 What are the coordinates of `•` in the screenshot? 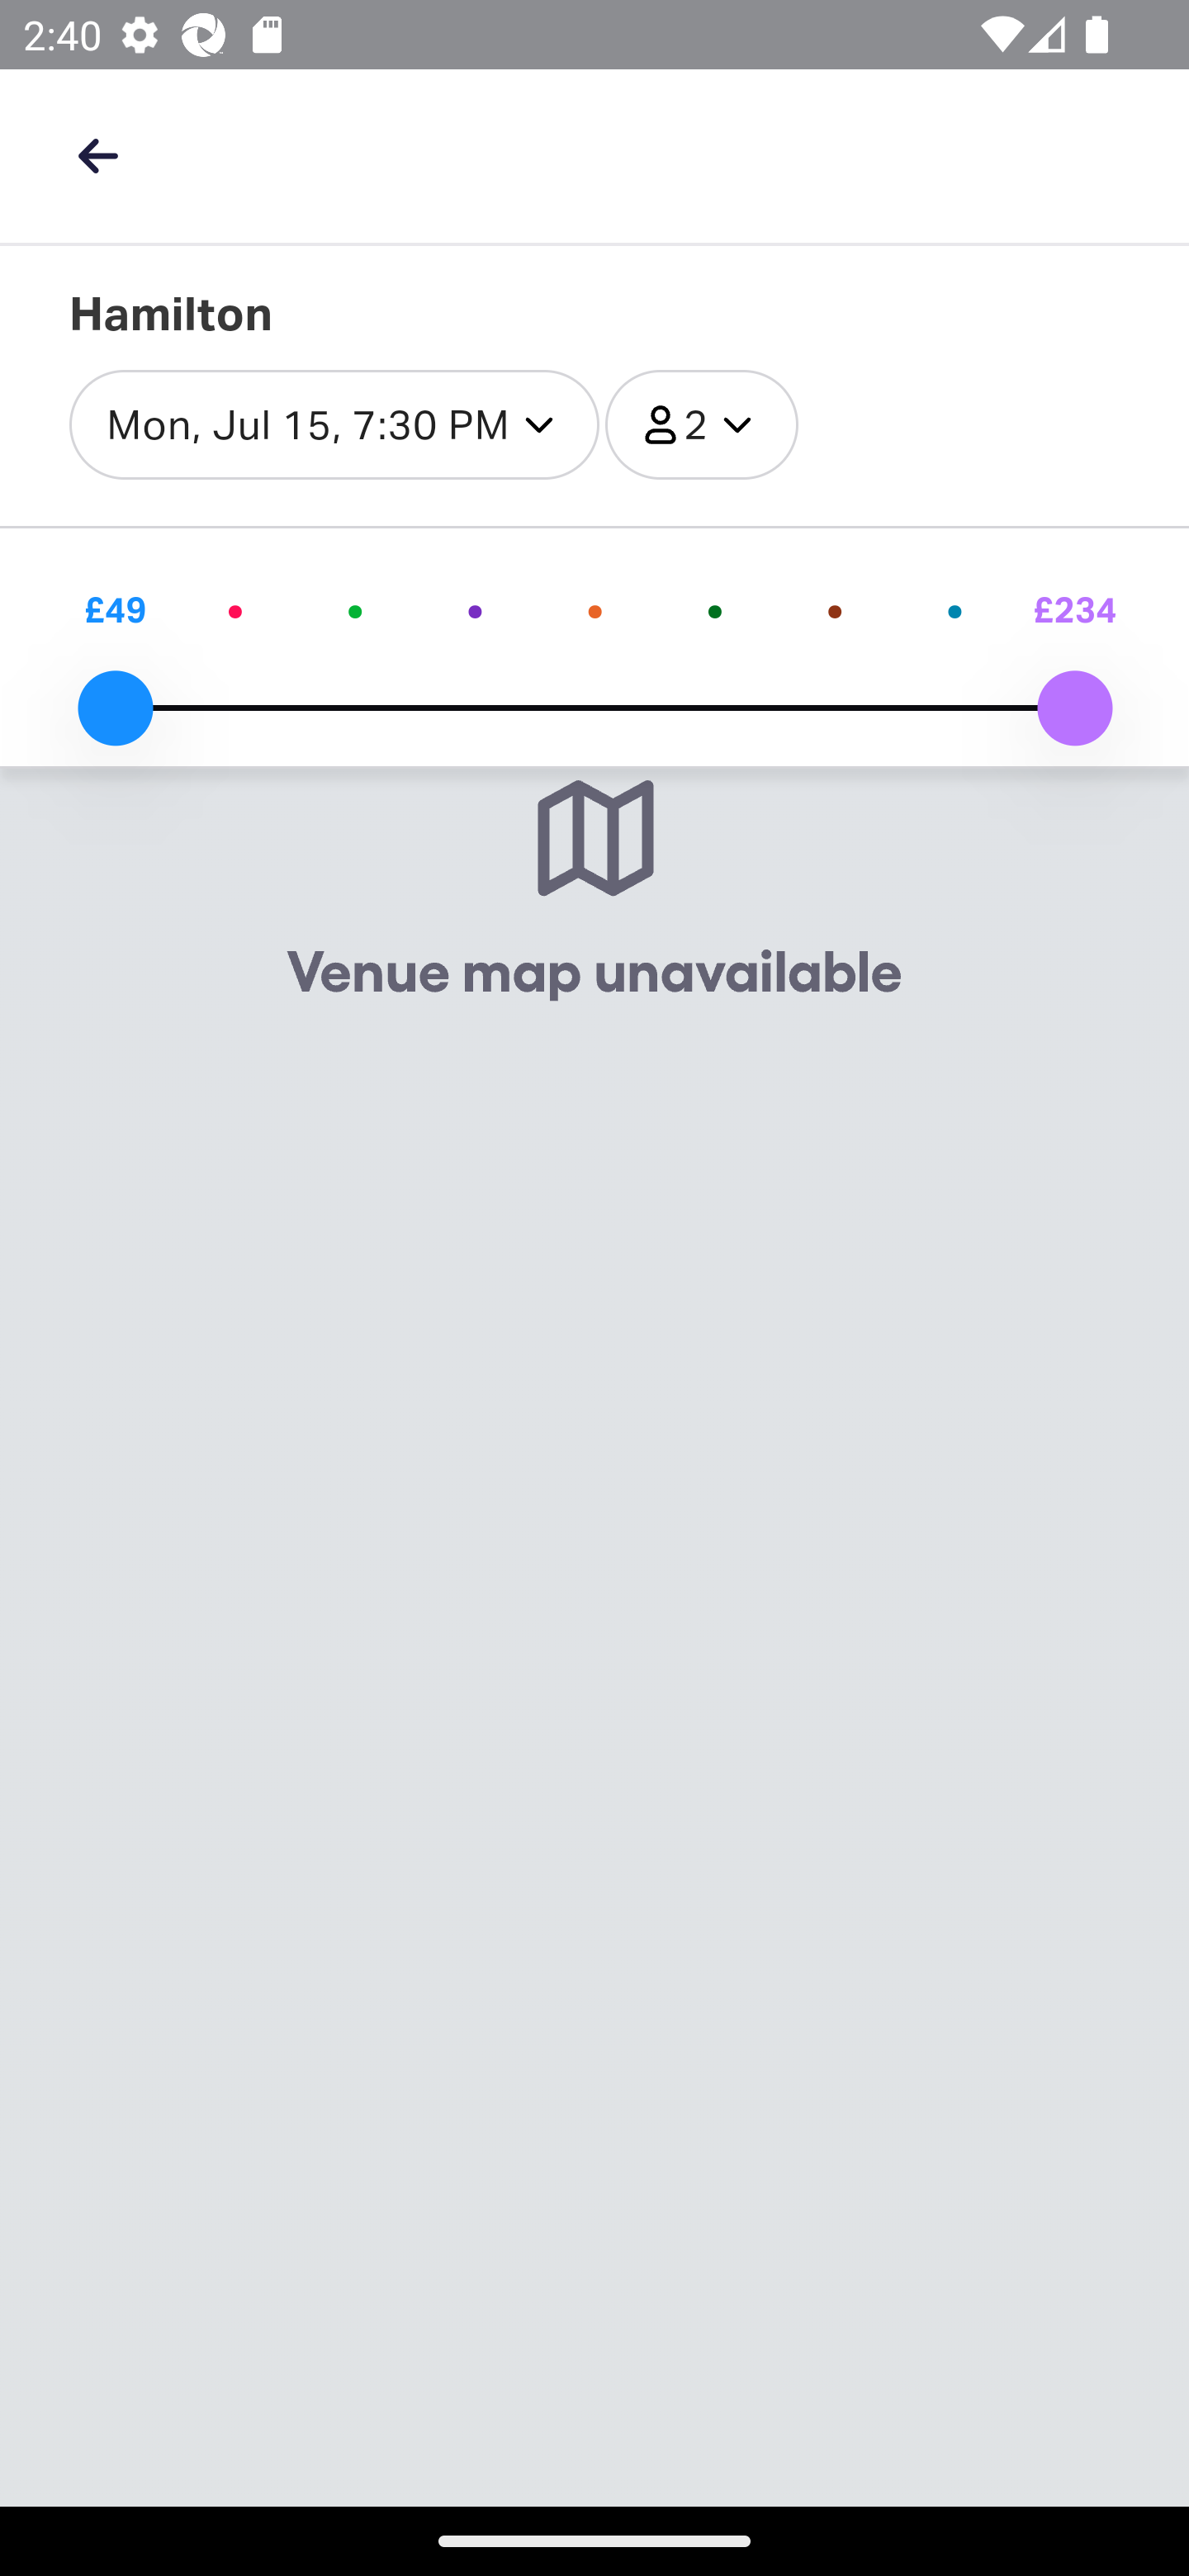 It's located at (715, 609).